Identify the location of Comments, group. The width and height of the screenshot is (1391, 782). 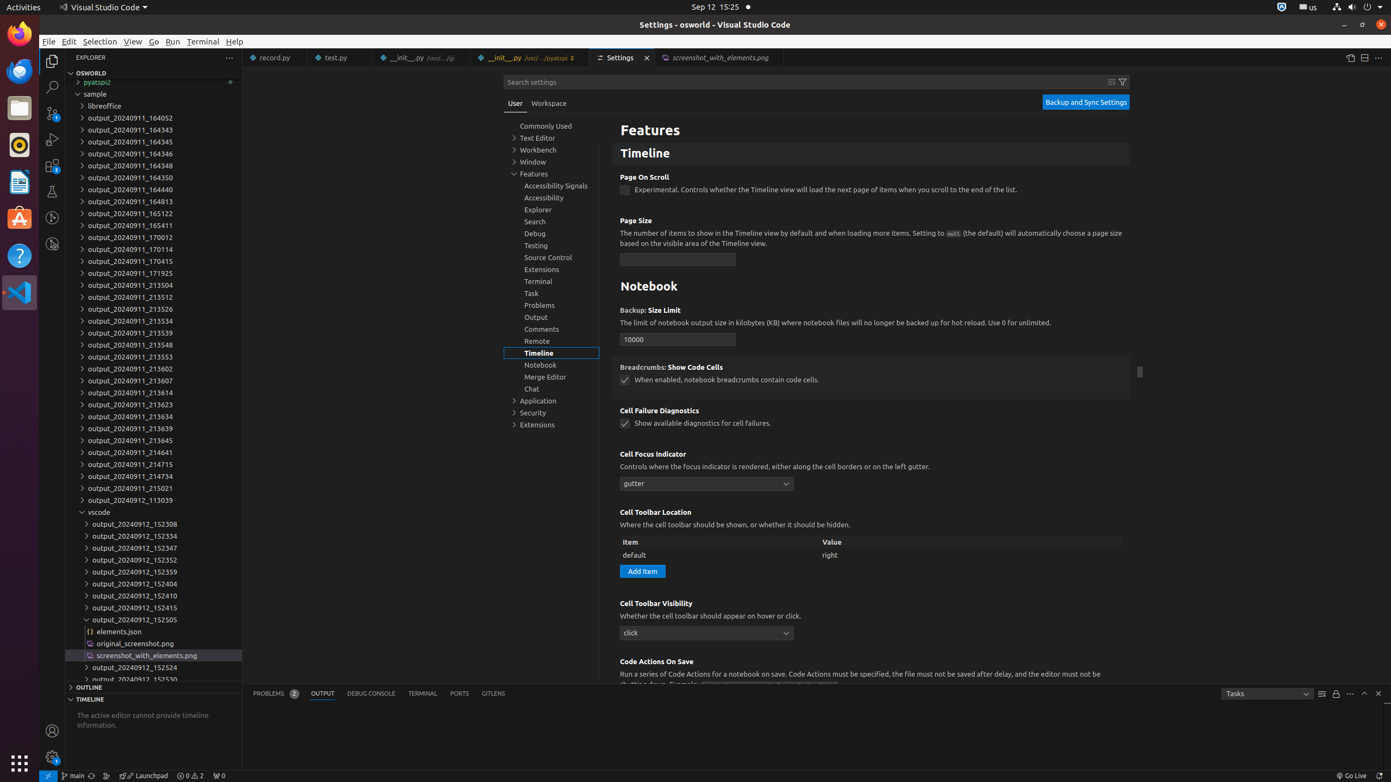
(552, 329).